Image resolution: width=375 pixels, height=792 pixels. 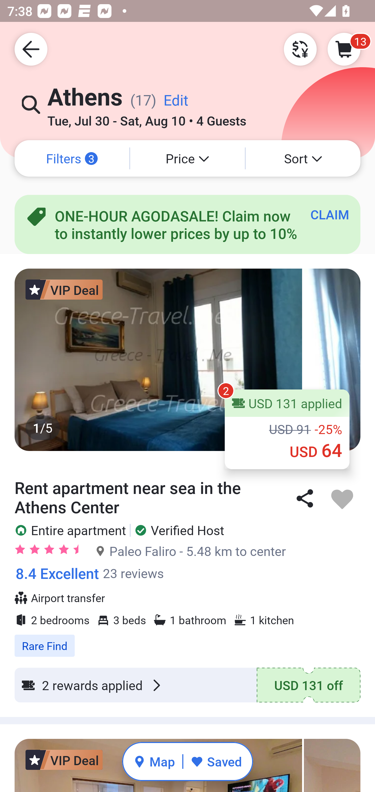 I want to click on USD 131 applied ‪USD 91 -25% ‪USD 64 2, so click(x=287, y=429).